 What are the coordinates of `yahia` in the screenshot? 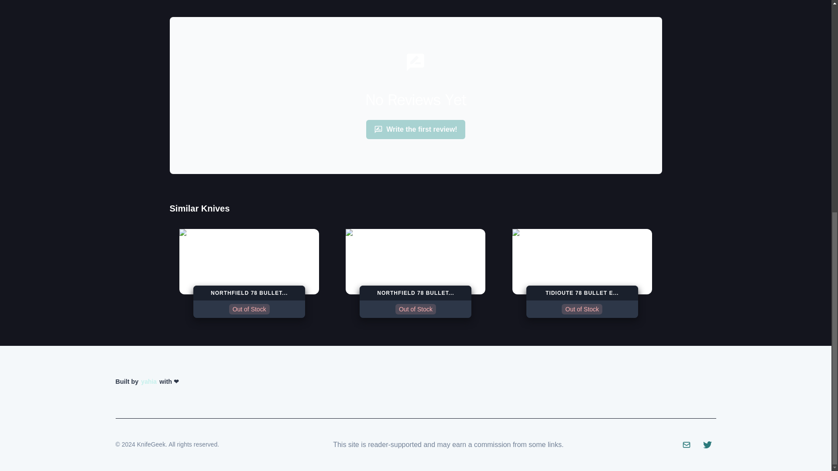 It's located at (249, 273).